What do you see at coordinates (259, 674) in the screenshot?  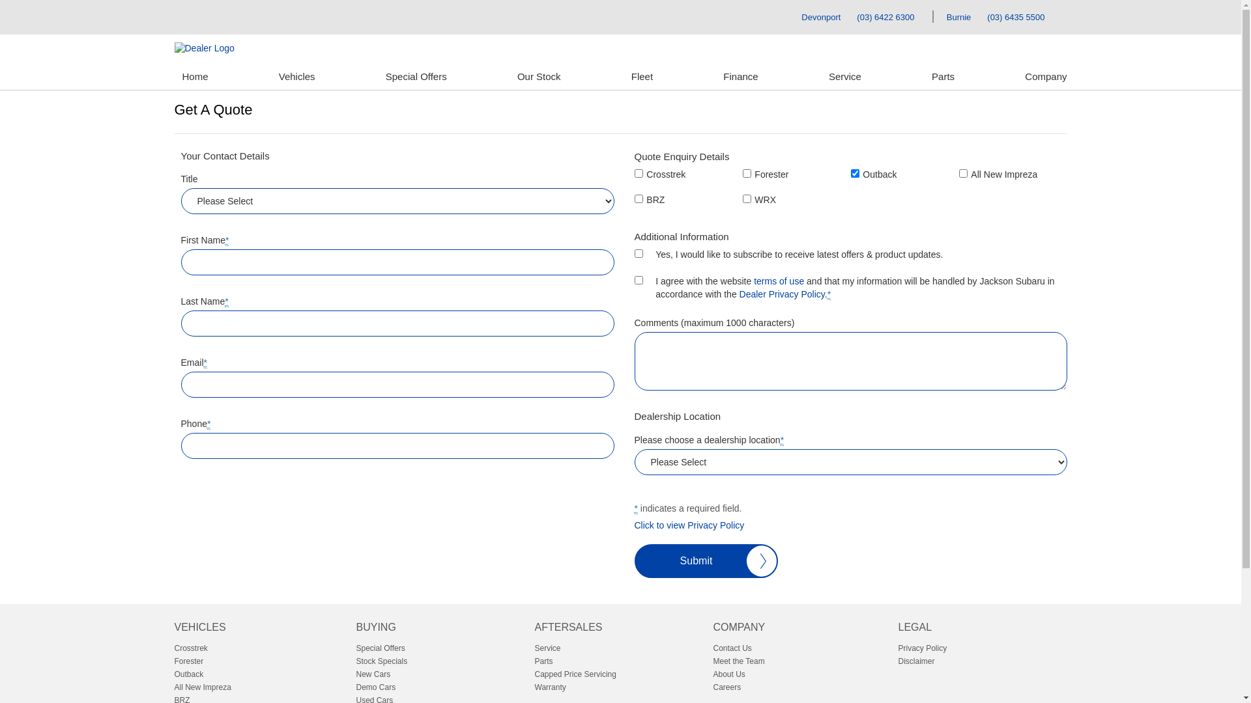 I see `Outback` at bounding box center [259, 674].